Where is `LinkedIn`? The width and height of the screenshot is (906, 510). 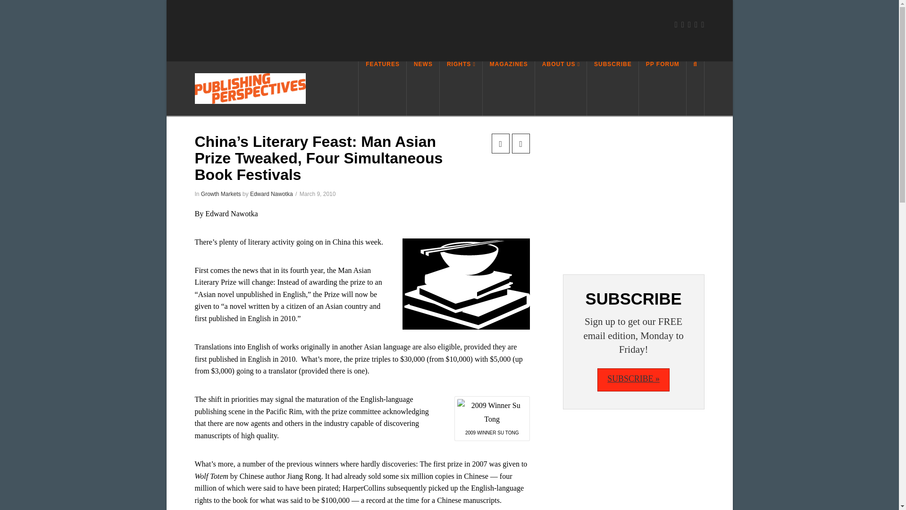
LinkedIn is located at coordinates (689, 25).